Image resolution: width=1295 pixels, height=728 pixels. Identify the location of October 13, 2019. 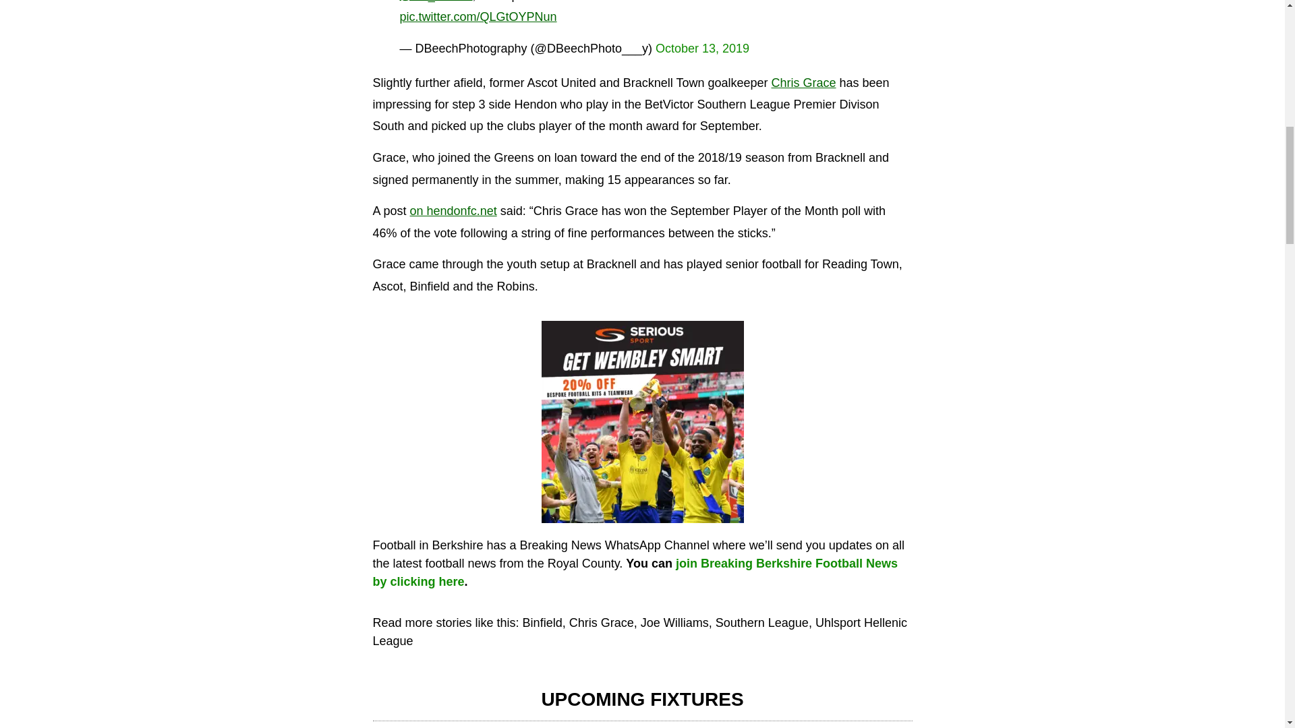
(702, 49).